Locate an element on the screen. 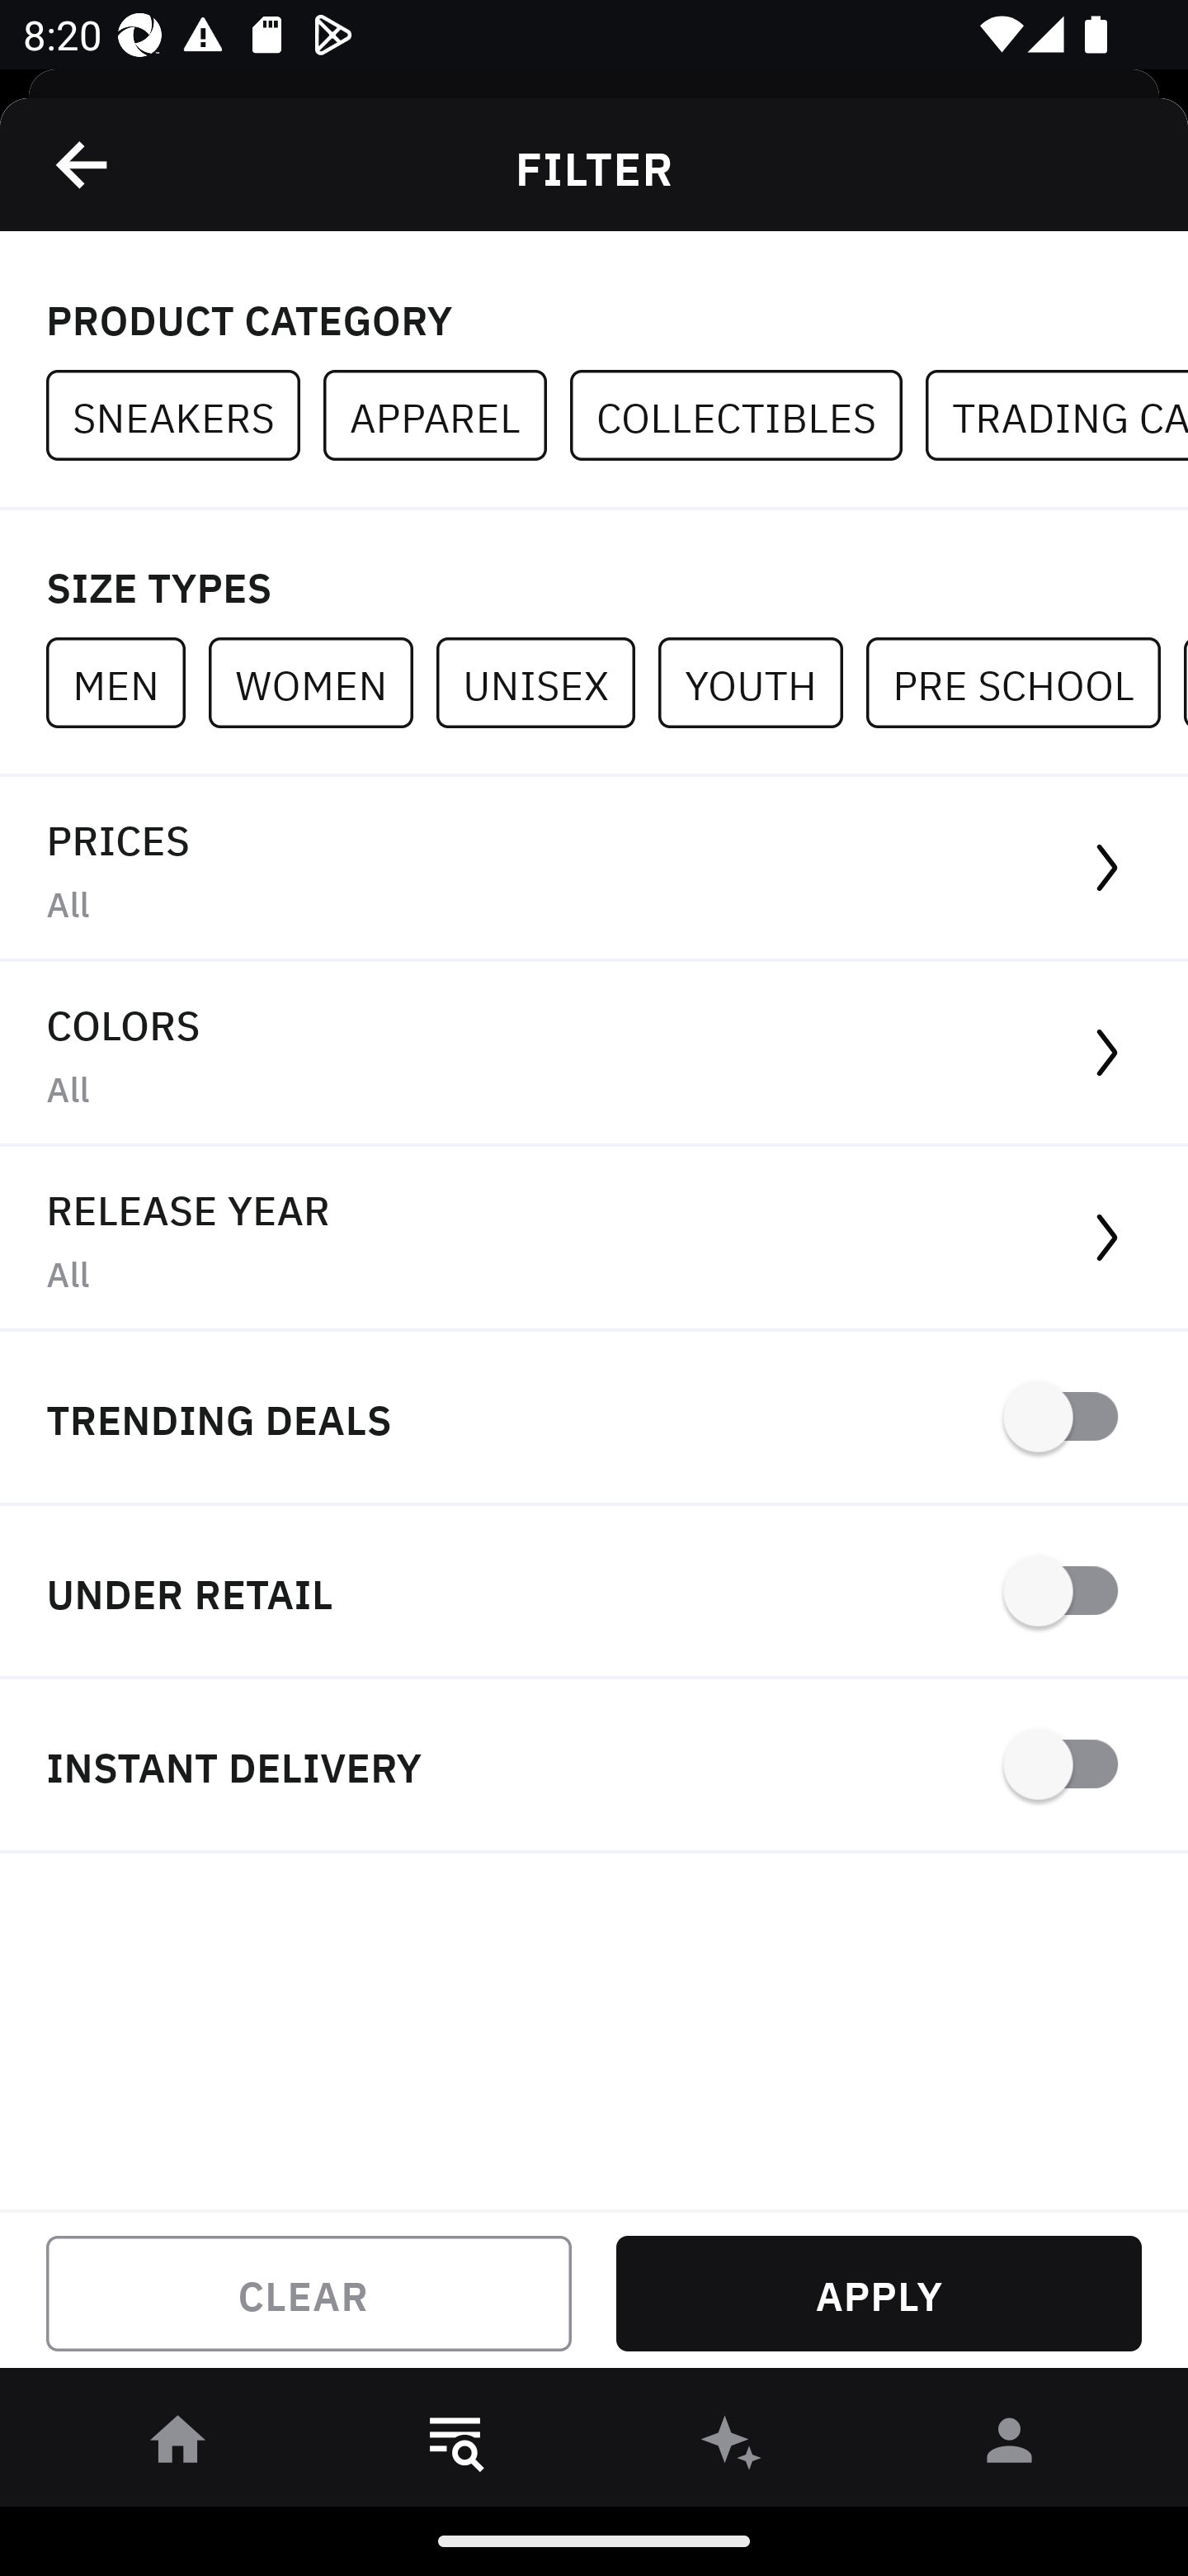 The width and height of the screenshot is (1188, 2576).  is located at coordinates (83, 164).